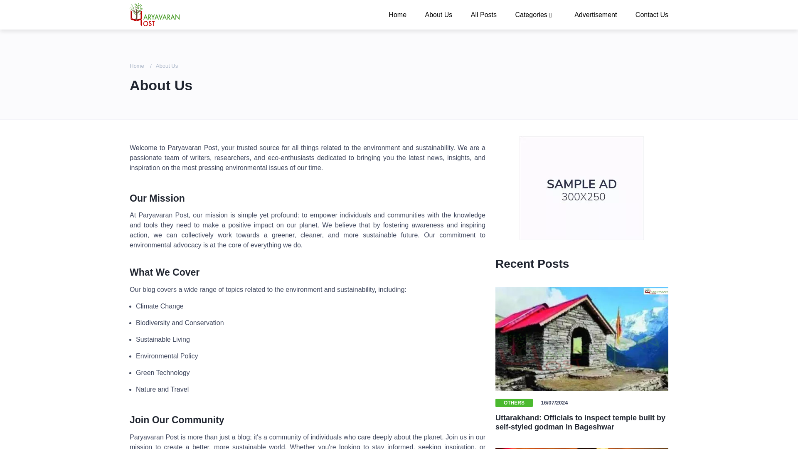  I want to click on Advertisement, so click(595, 14).